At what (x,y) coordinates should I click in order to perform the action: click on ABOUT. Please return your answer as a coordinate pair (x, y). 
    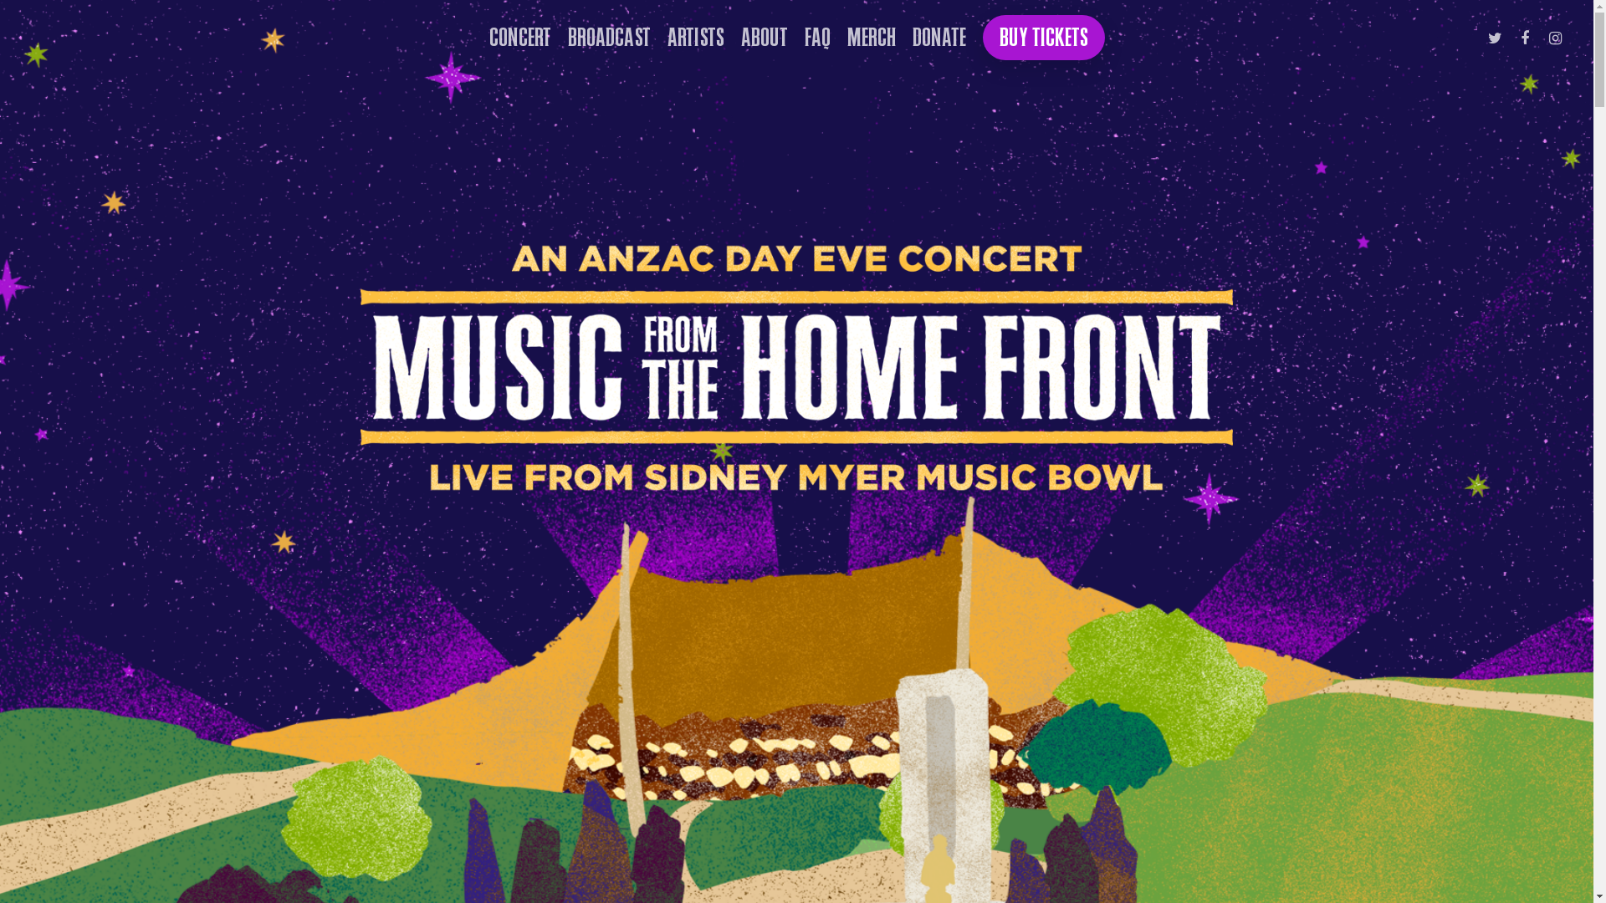
    Looking at the image, I should click on (765, 38).